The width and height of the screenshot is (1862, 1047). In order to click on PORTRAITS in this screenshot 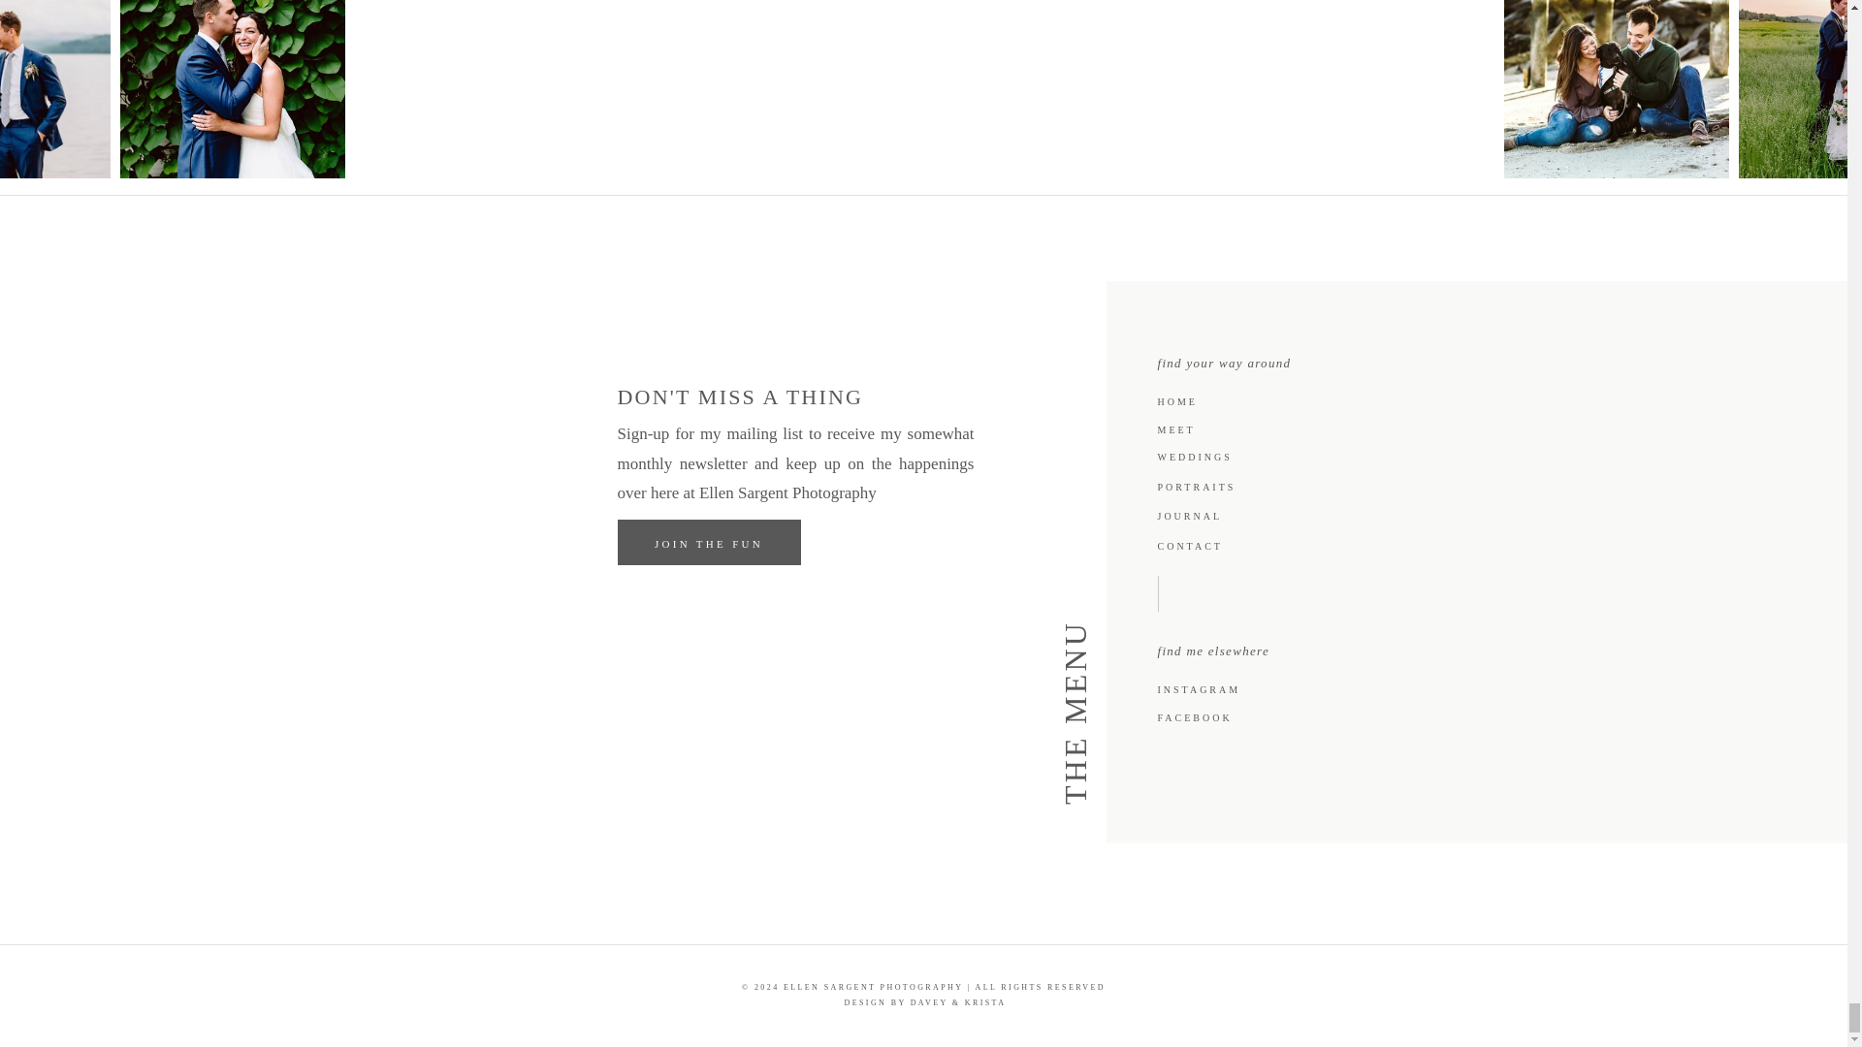, I will do `click(1199, 485)`.